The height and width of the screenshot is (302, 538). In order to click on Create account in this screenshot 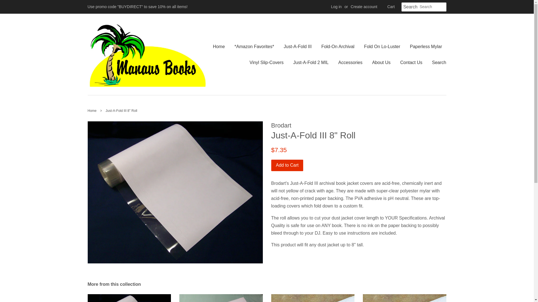, I will do `click(364, 7)`.